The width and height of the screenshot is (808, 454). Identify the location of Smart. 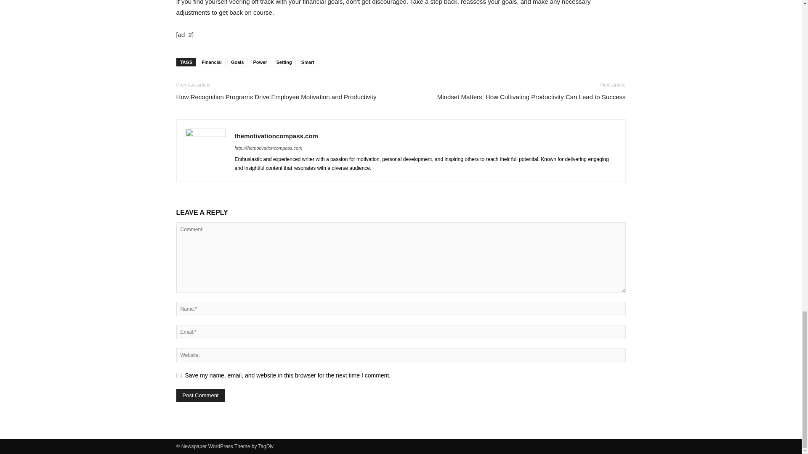
(308, 62).